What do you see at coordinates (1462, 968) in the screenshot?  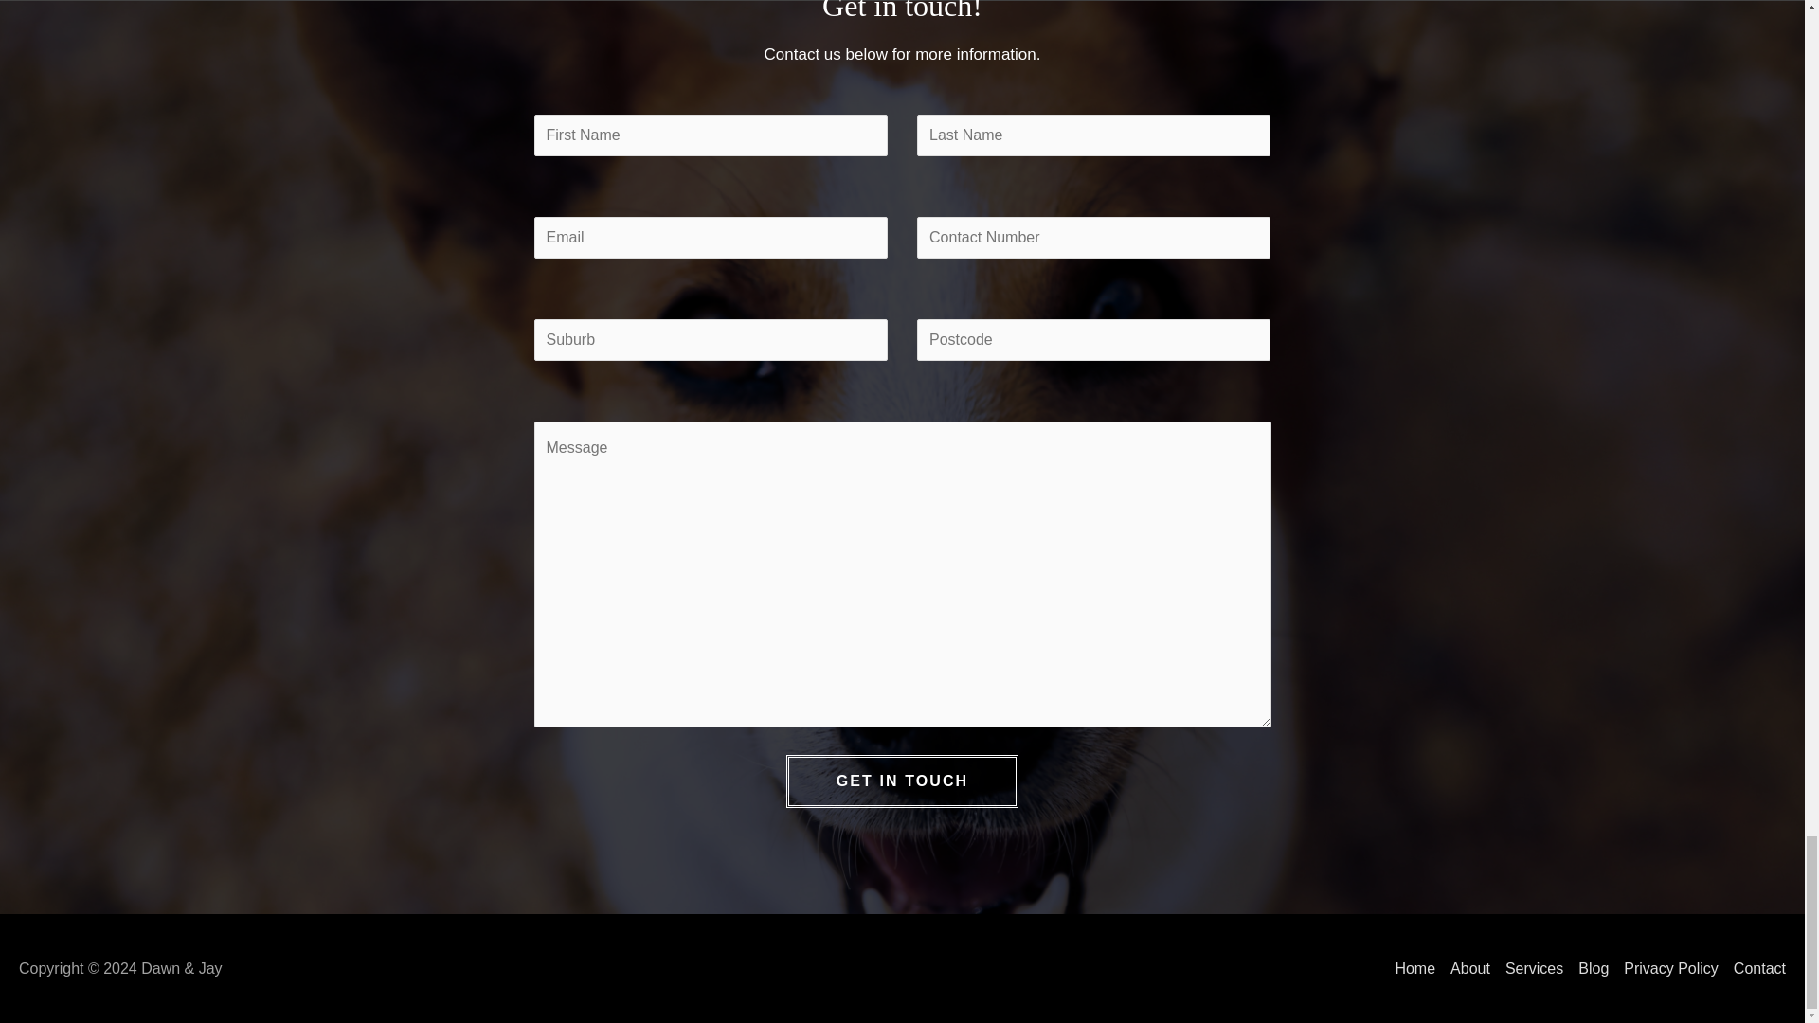 I see `About` at bounding box center [1462, 968].